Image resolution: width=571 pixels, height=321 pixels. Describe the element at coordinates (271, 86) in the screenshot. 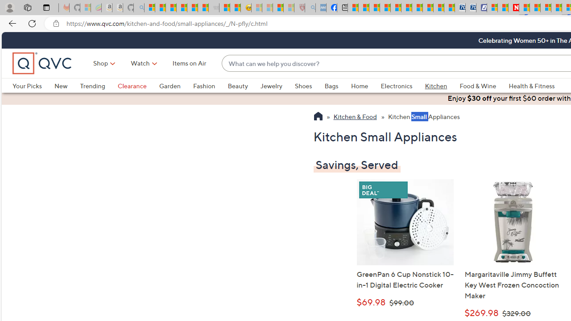

I see `Jewelry` at that location.